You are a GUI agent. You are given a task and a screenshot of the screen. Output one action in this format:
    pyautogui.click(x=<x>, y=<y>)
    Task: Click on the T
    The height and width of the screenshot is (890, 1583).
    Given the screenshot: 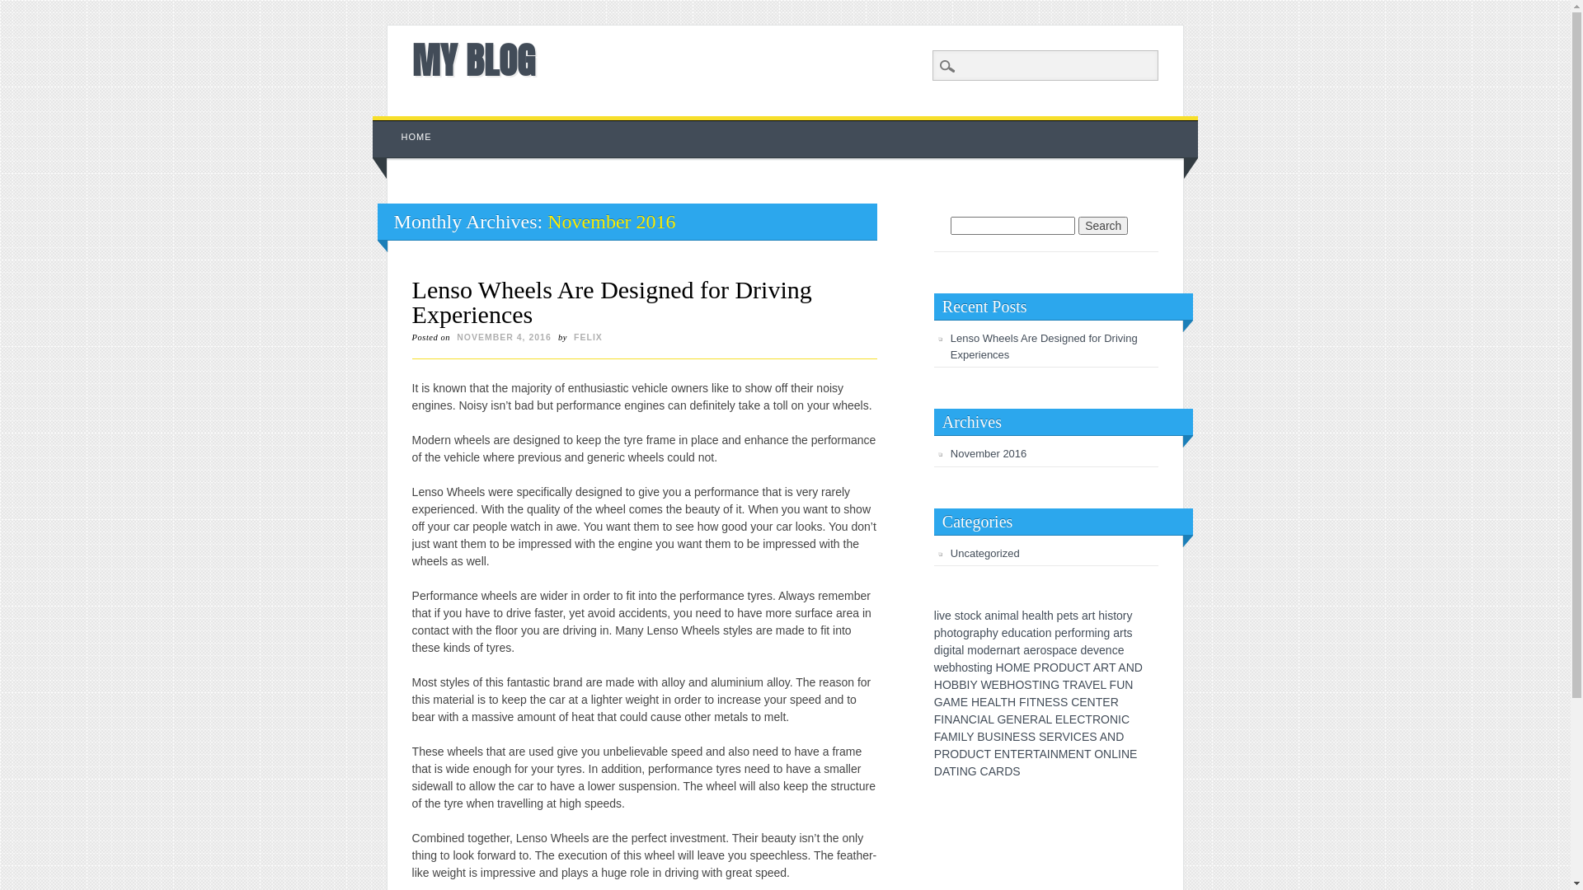 What is the action you would take?
    pyautogui.click(x=1100, y=702)
    